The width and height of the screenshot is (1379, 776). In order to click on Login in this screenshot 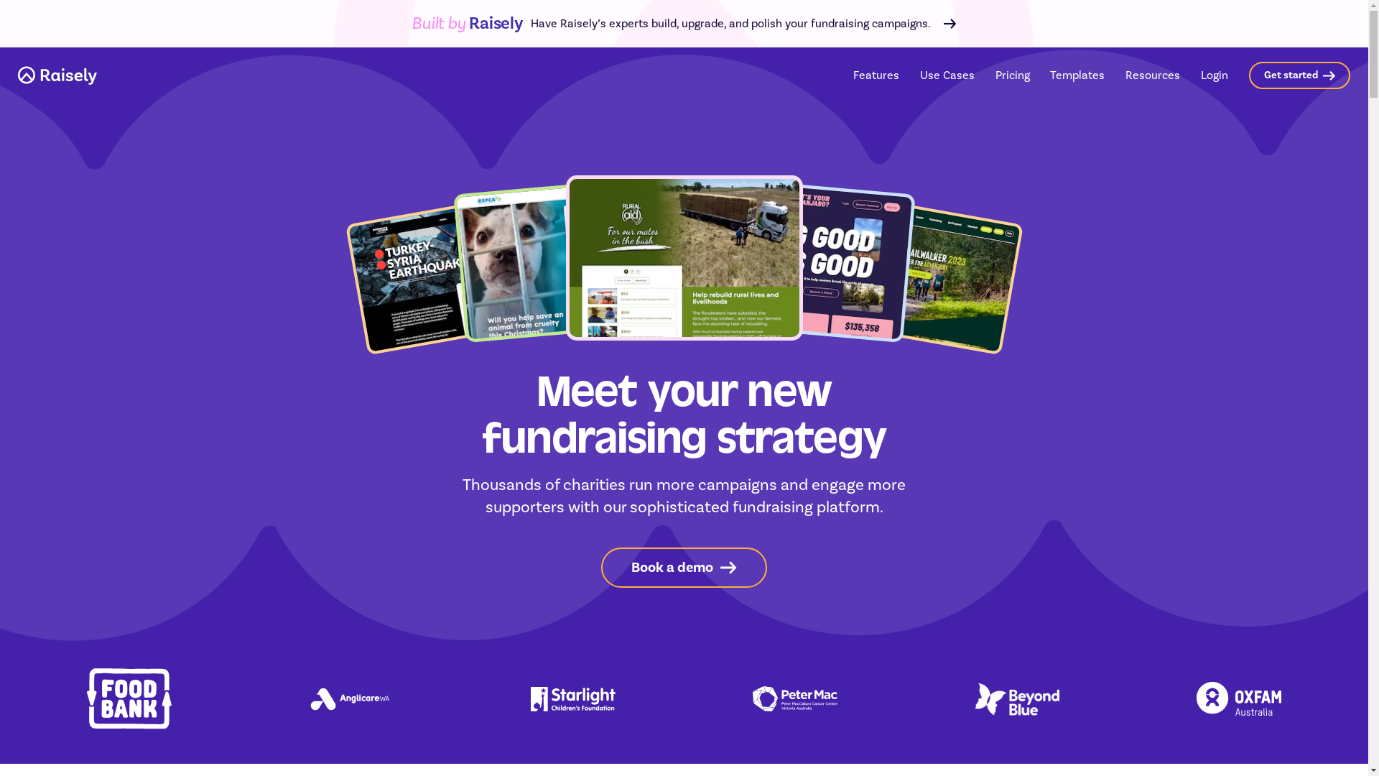, I will do `click(1215, 75)`.